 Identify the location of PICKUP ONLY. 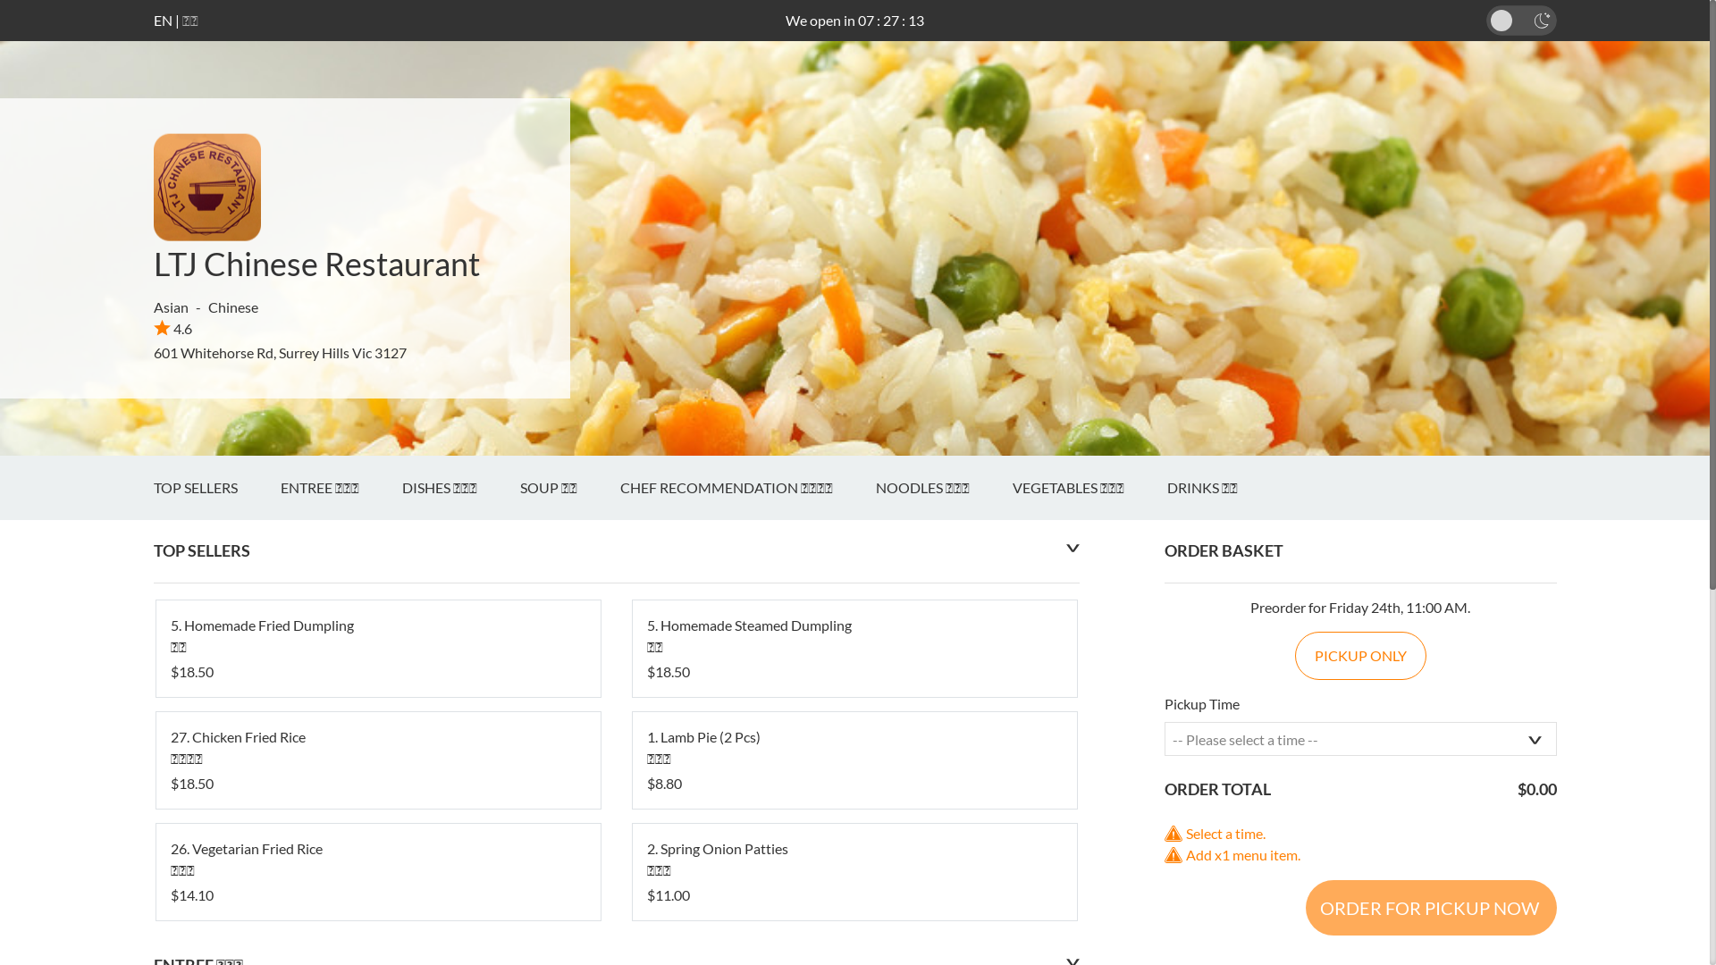
(1360, 656).